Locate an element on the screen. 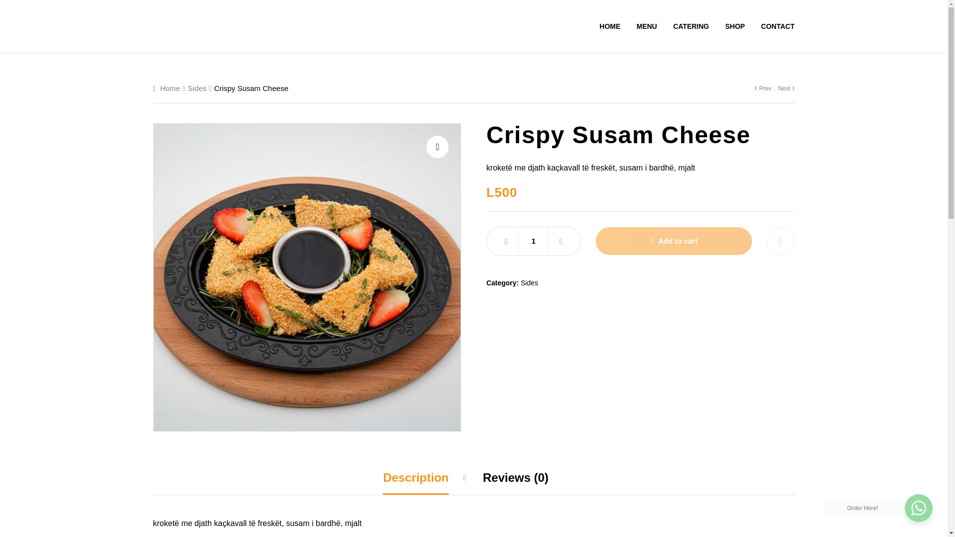 The width and height of the screenshot is (955, 537). Add to wishlist is located at coordinates (780, 241).